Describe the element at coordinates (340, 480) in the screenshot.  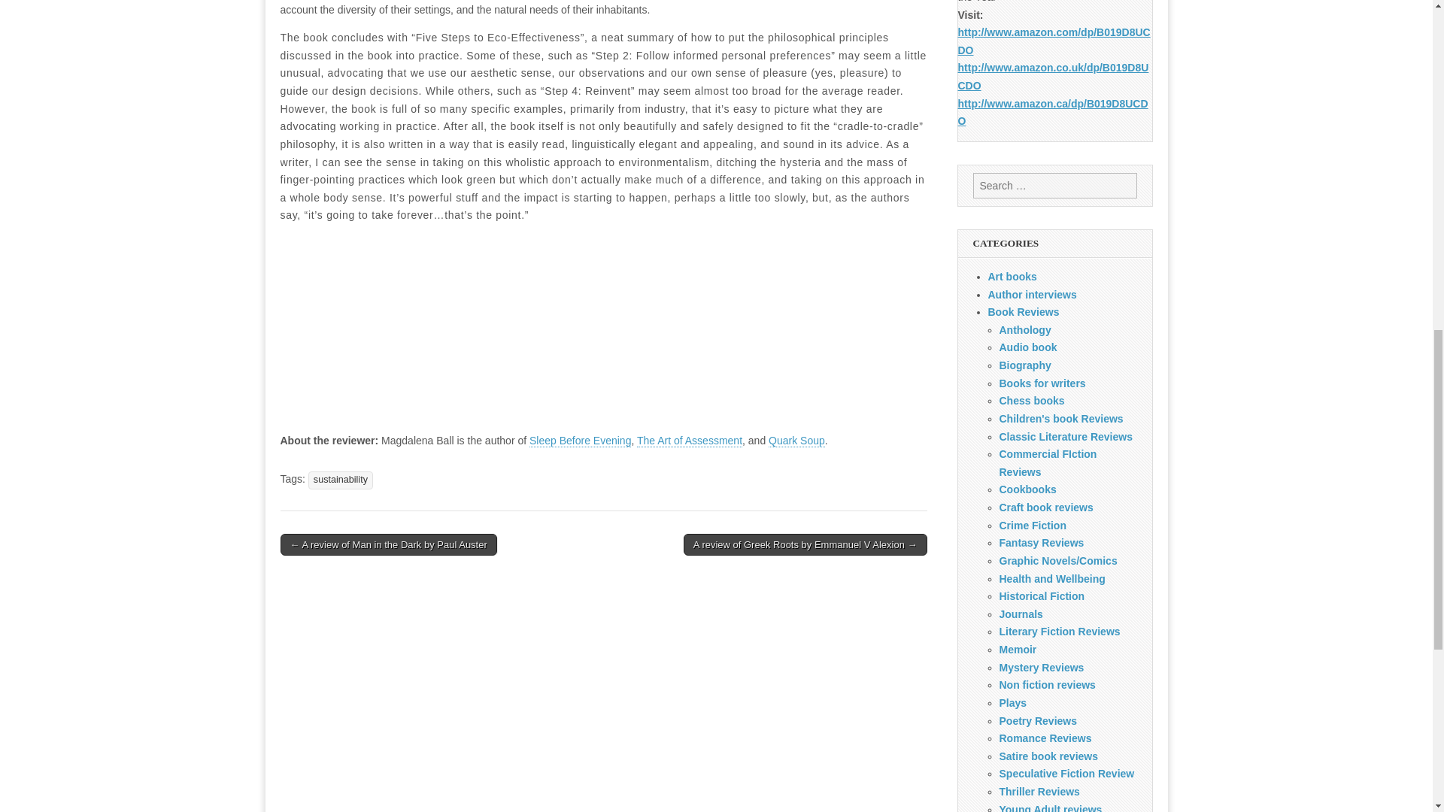
I see `sustainability` at that location.